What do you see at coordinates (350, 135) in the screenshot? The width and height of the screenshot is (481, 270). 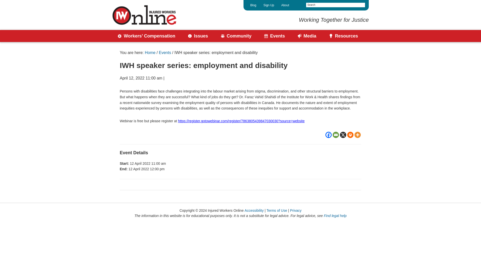 I see `Print` at bounding box center [350, 135].